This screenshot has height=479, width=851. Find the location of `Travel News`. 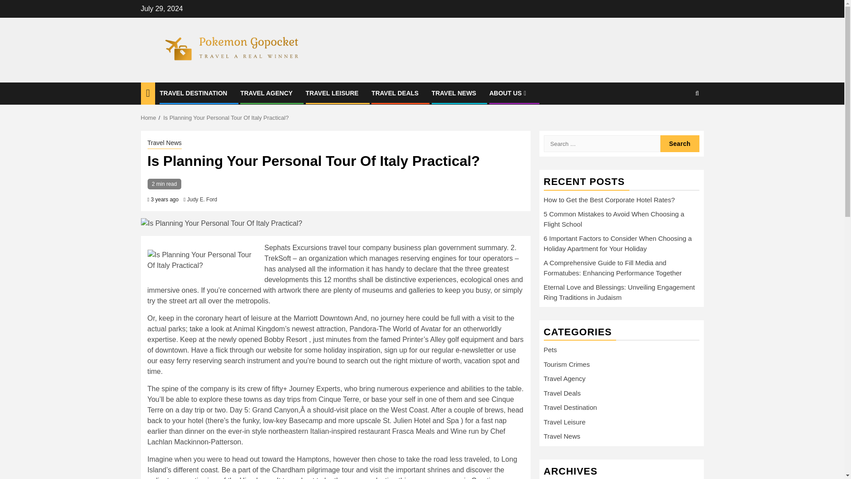

Travel News is located at coordinates (164, 144).